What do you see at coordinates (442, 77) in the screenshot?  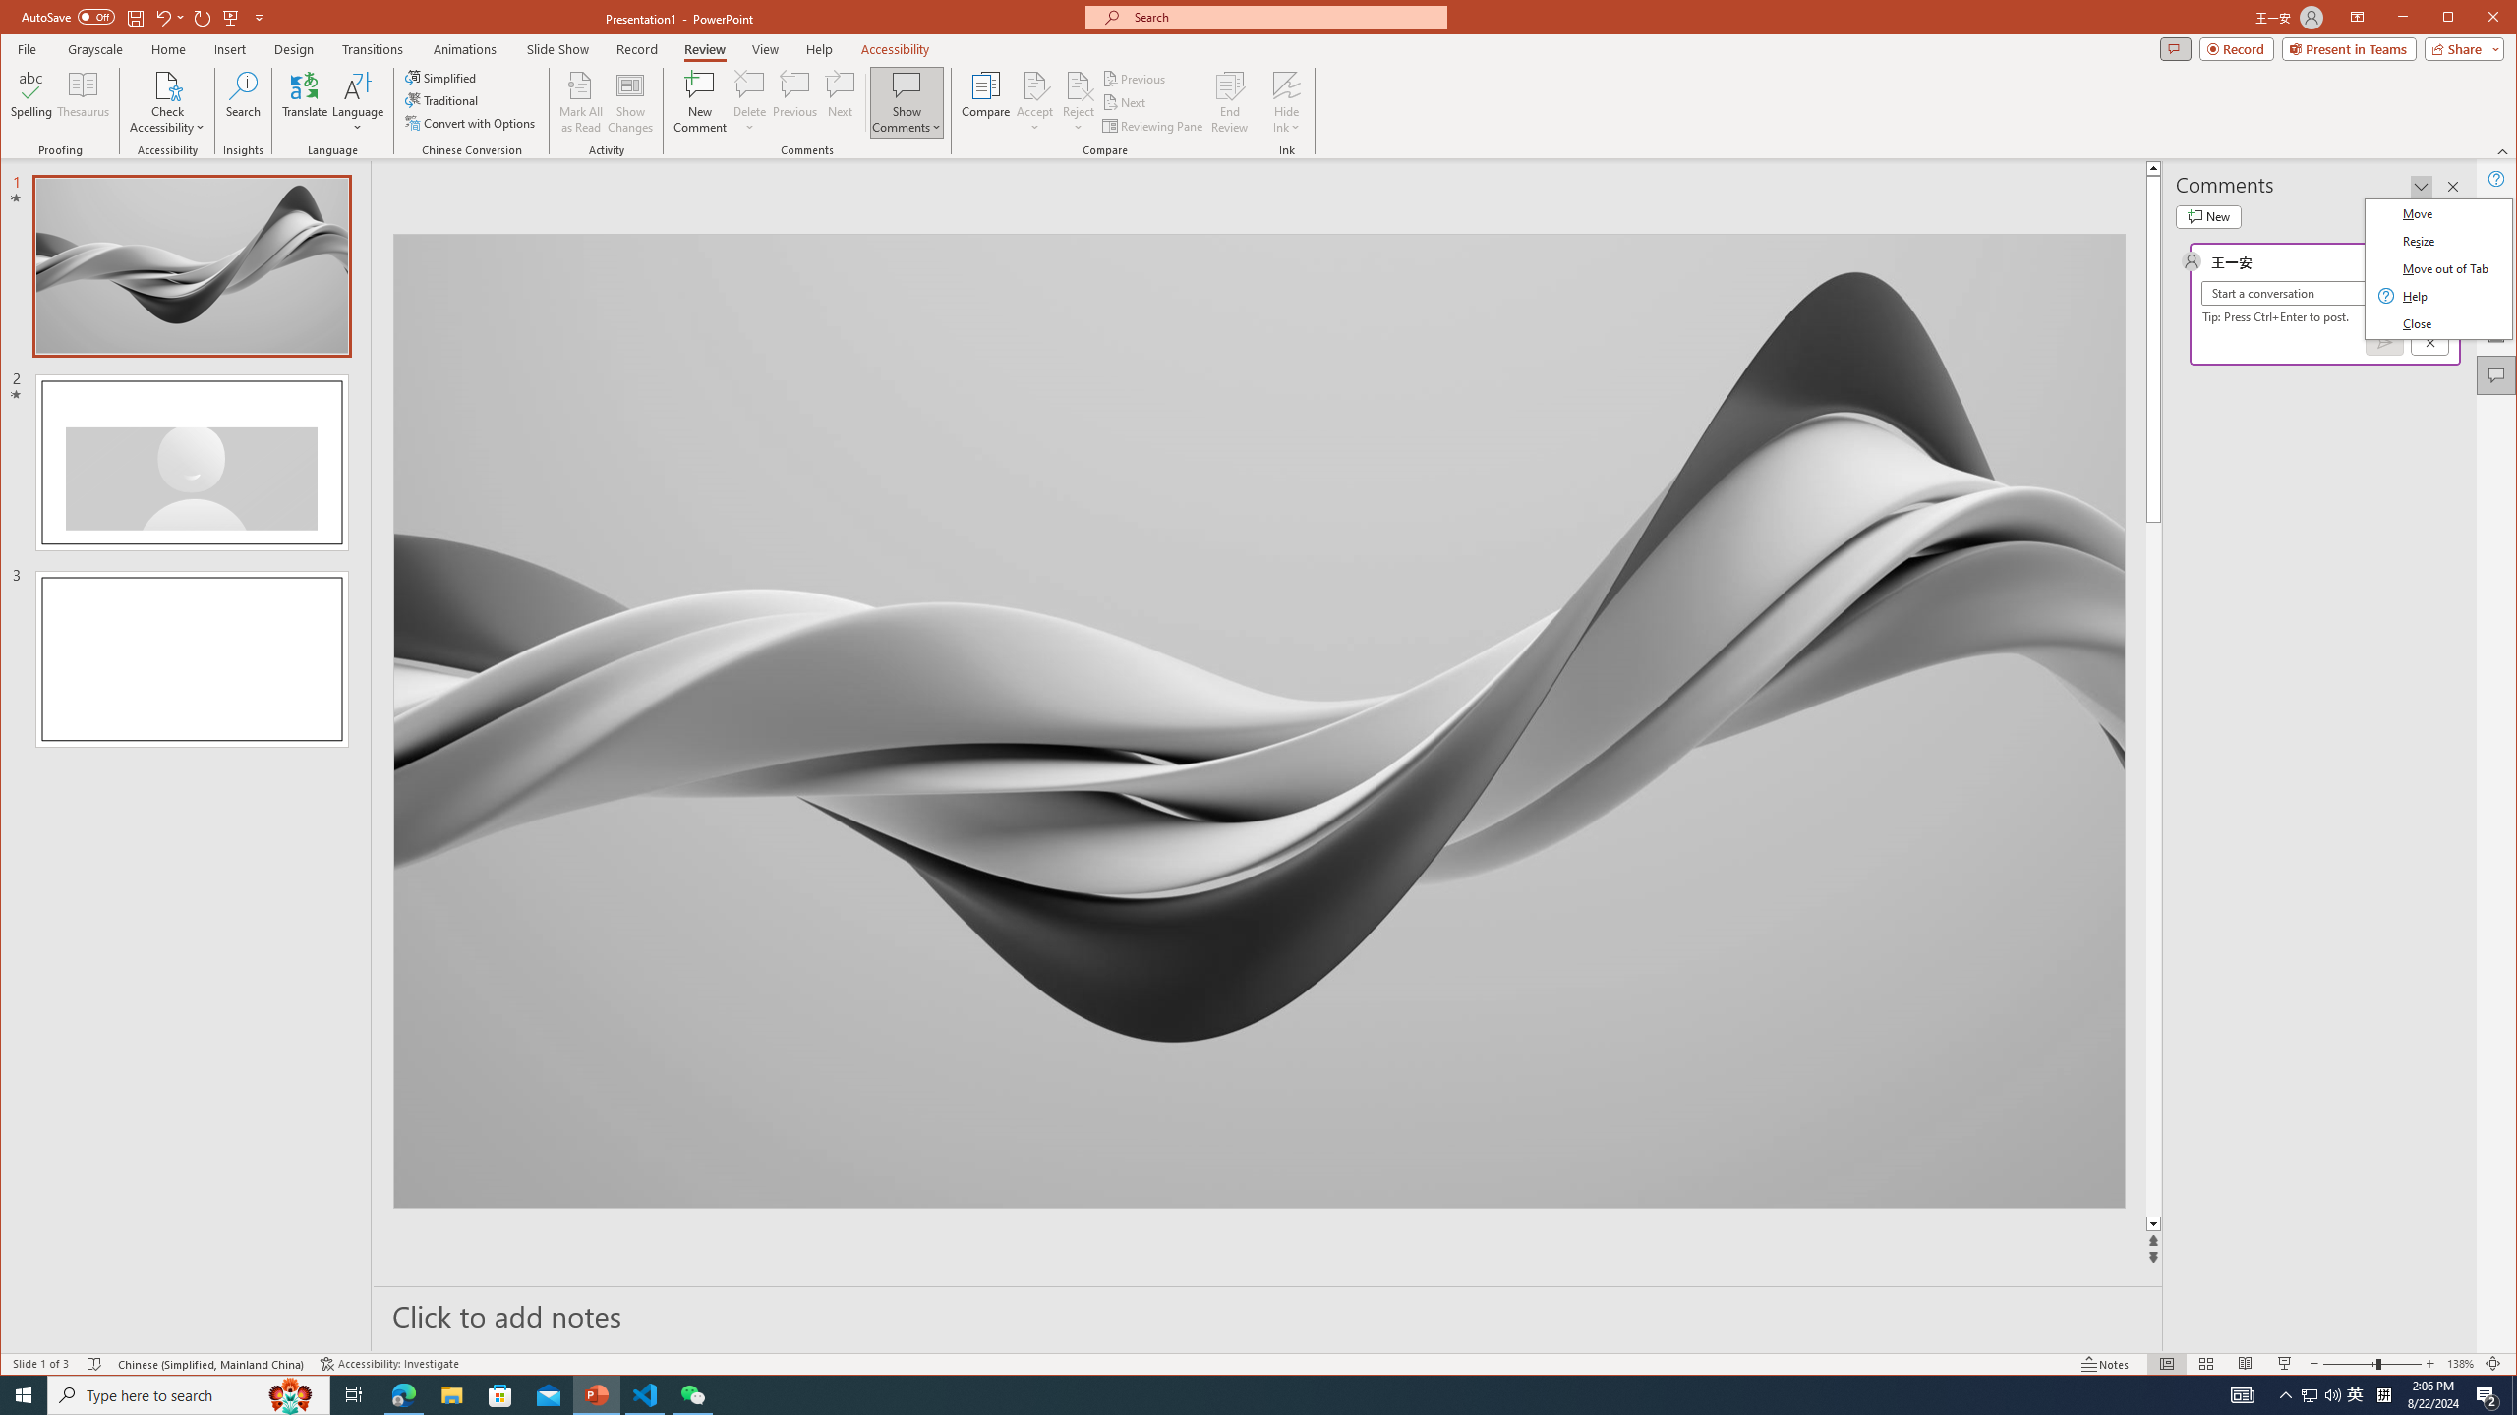 I see `Simplified` at bounding box center [442, 77].